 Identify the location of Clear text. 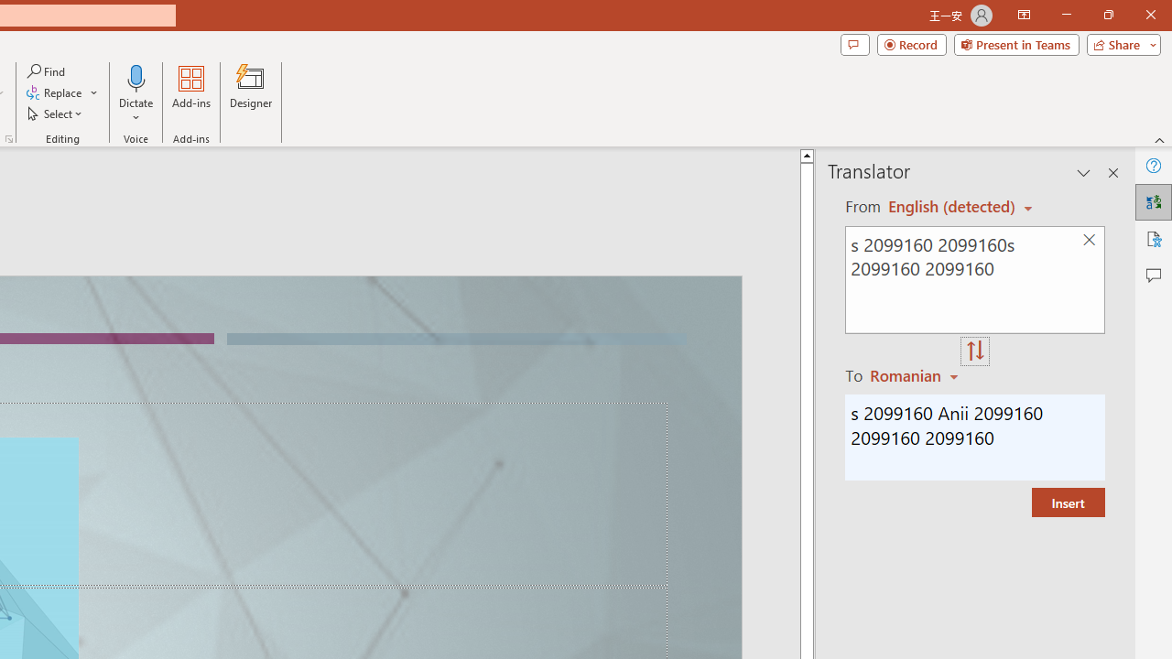
(1089, 240).